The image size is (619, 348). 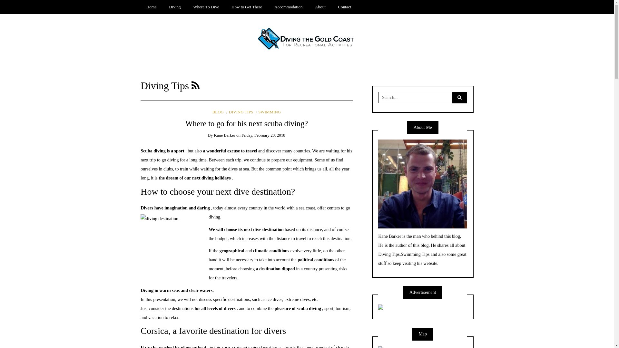 What do you see at coordinates (175, 7) in the screenshot?
I see `Diving` at bounding box center [175, 7].